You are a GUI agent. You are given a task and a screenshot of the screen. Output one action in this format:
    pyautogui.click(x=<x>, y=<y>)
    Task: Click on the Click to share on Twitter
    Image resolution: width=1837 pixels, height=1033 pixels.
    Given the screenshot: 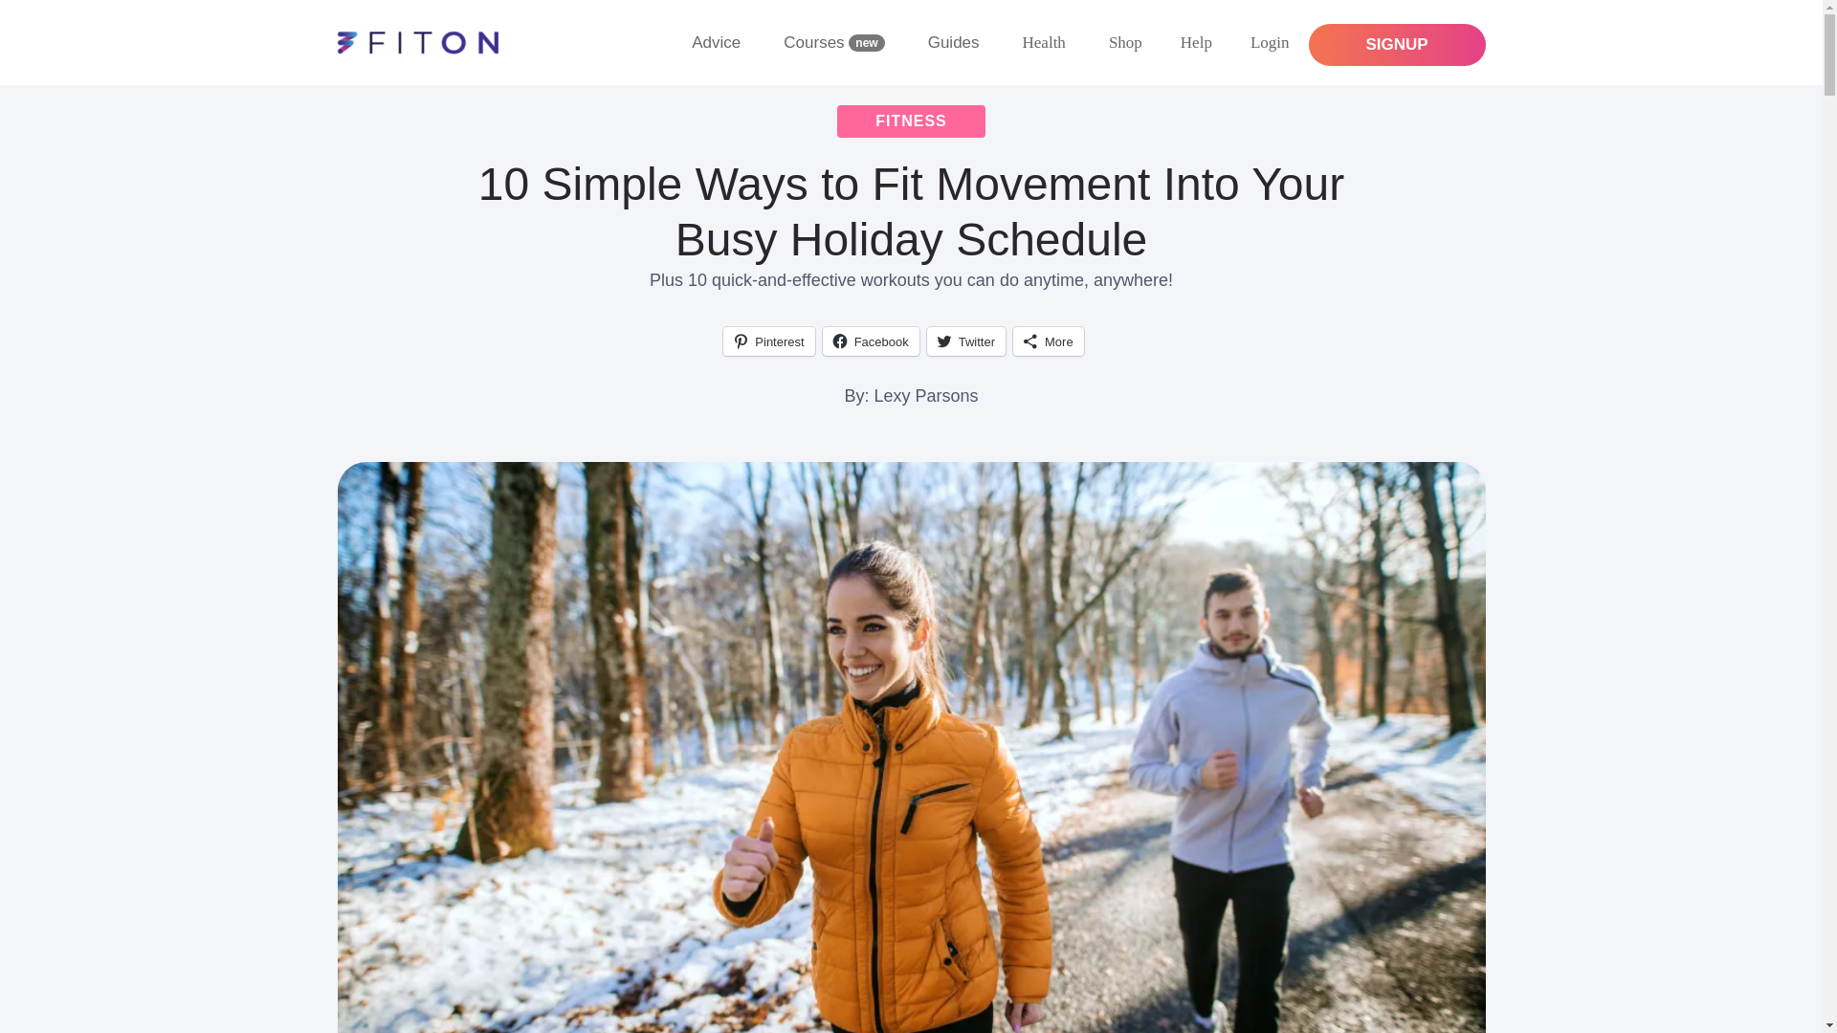 What is the action you would take?
    pyautogui.click(x=966, y=341)
    